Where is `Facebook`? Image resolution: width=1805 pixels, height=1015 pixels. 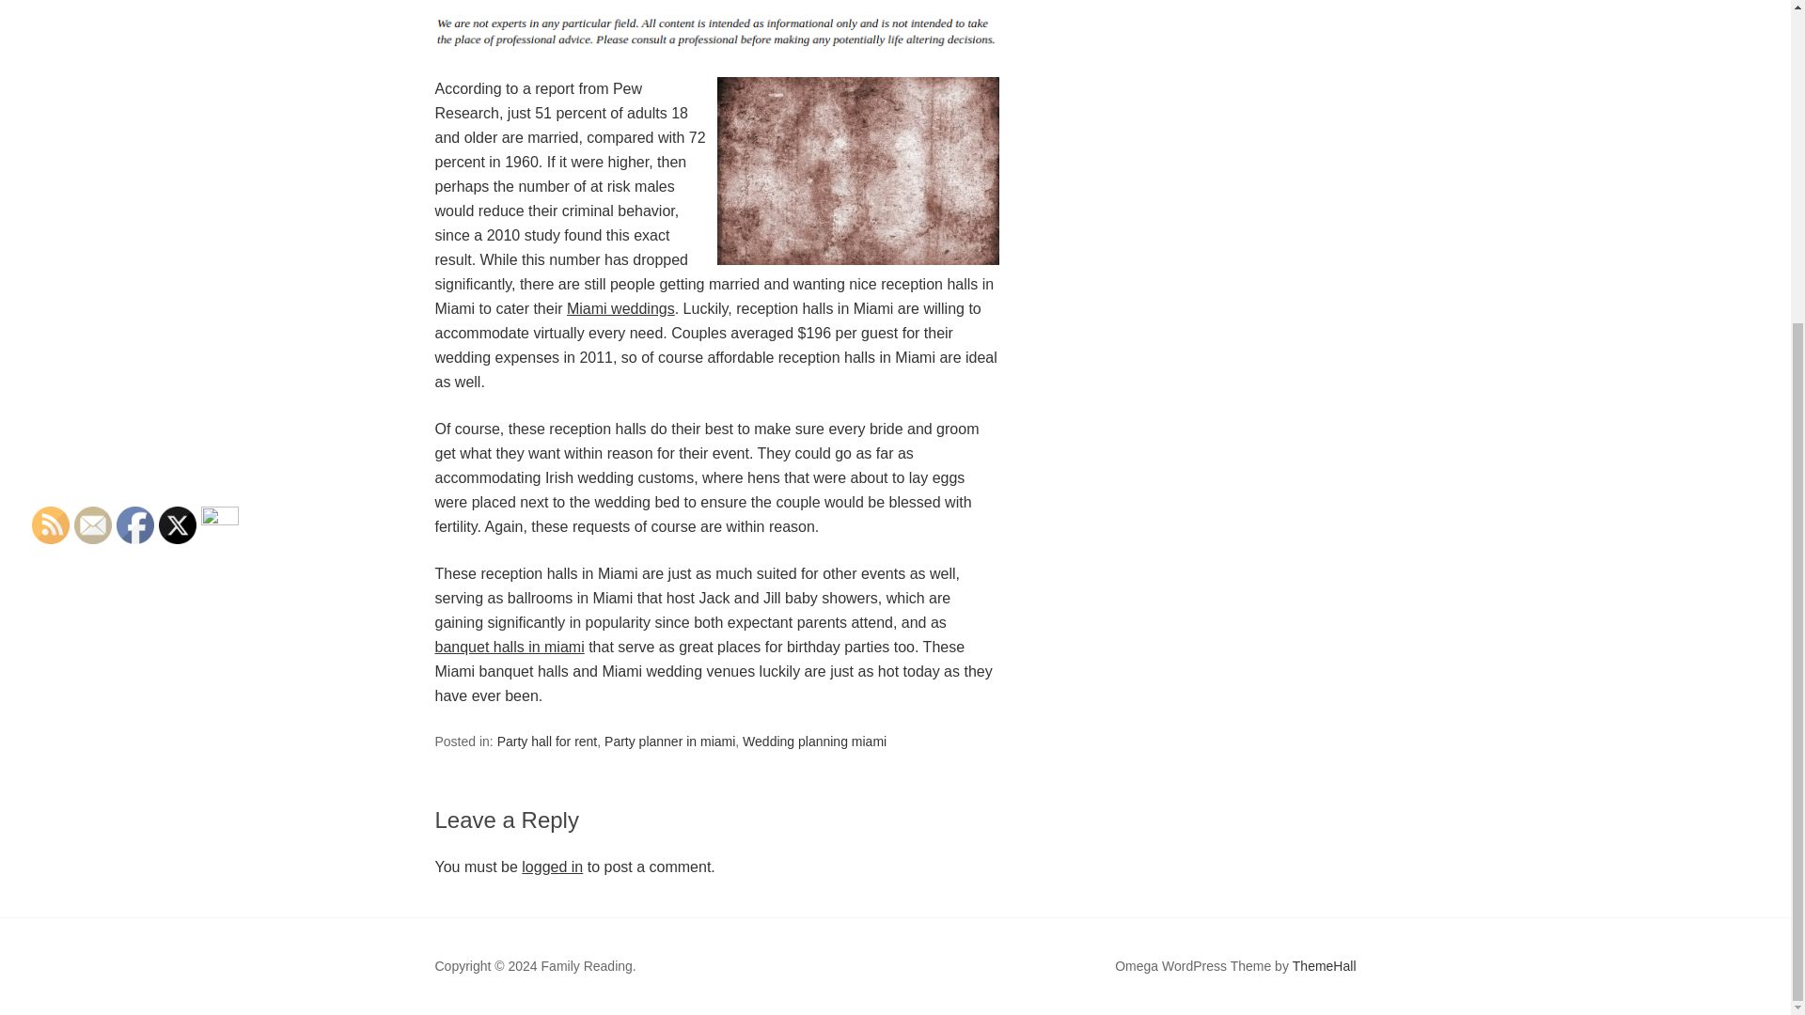 Facebook is located at coordinates (135, 524).